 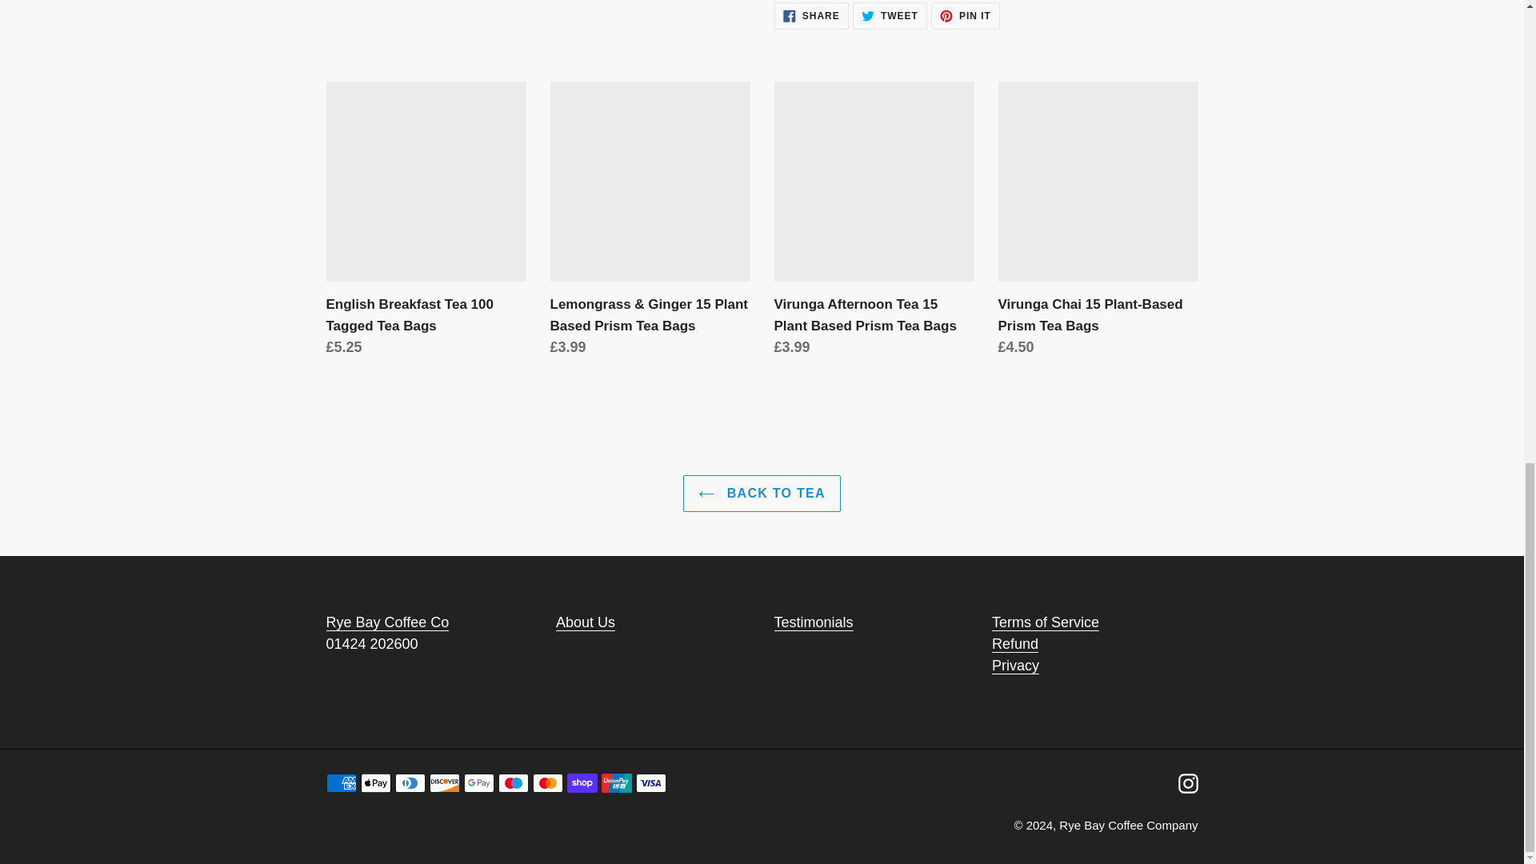 I want to click on Testimonials, so click(x=814, y=622).